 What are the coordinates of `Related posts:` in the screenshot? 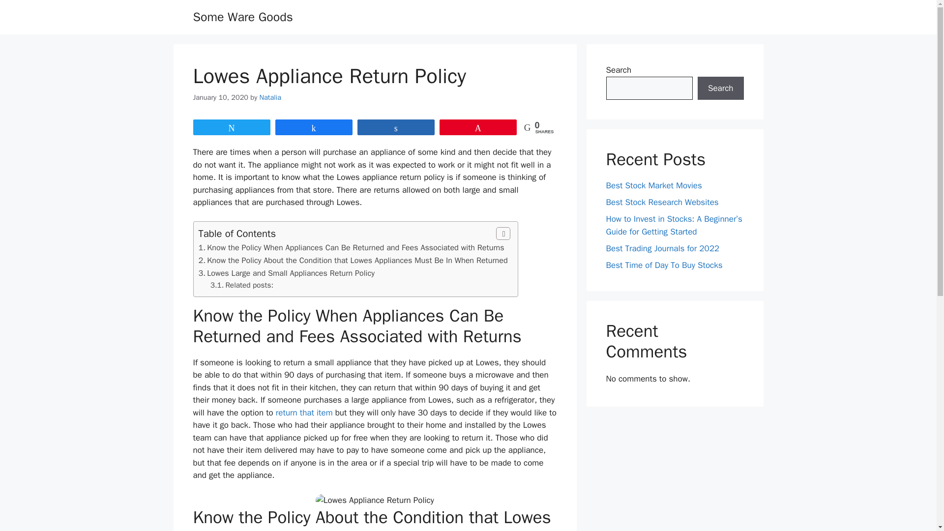 It's located at (249, 285).